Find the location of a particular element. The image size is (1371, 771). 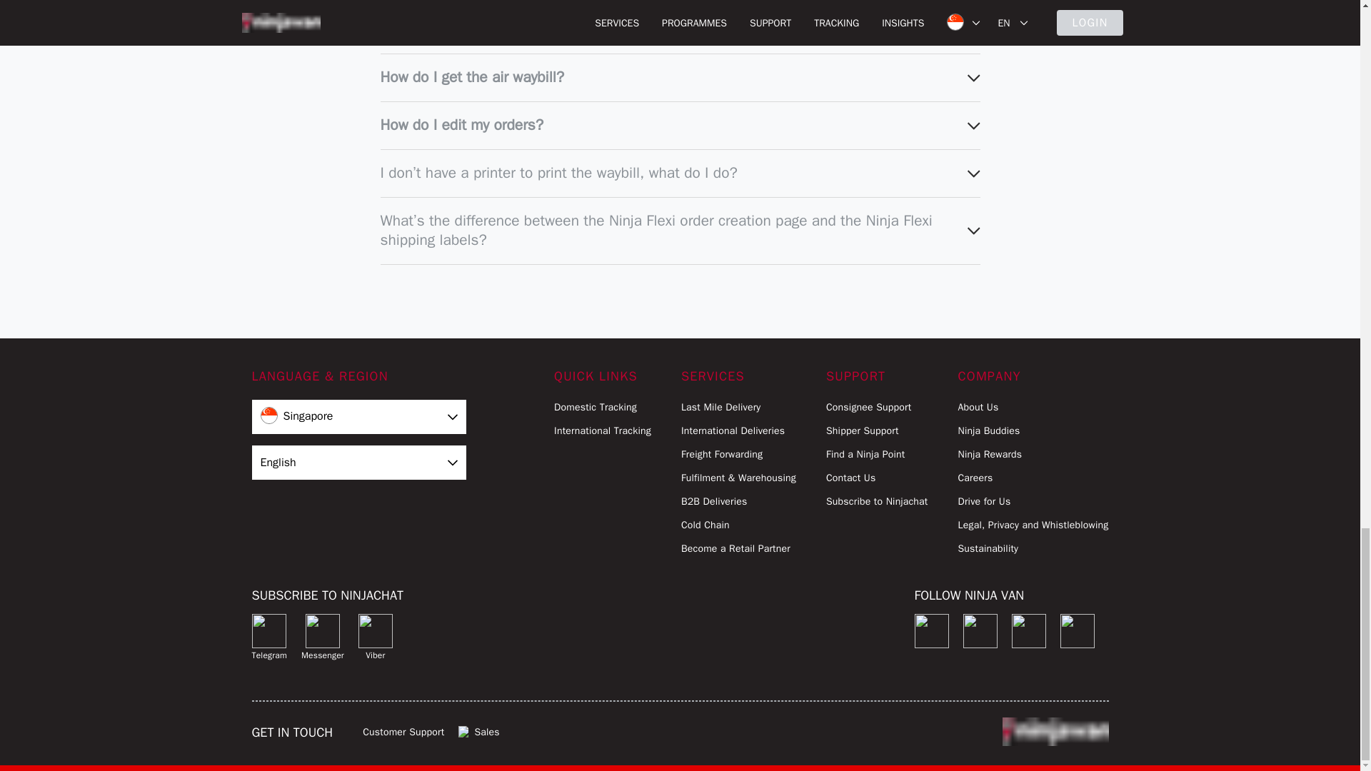

Become a Retail Partner is located at coordinates (738, 548).